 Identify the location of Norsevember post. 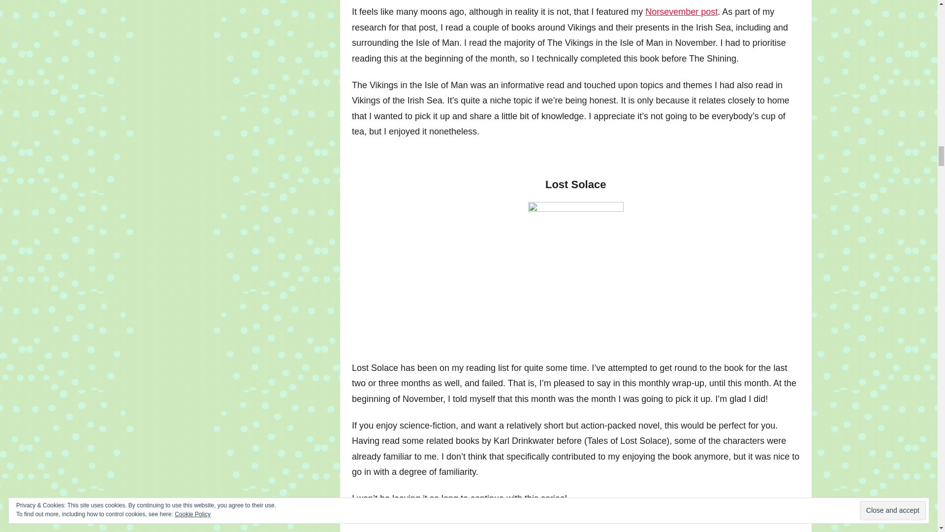
(681, 12).